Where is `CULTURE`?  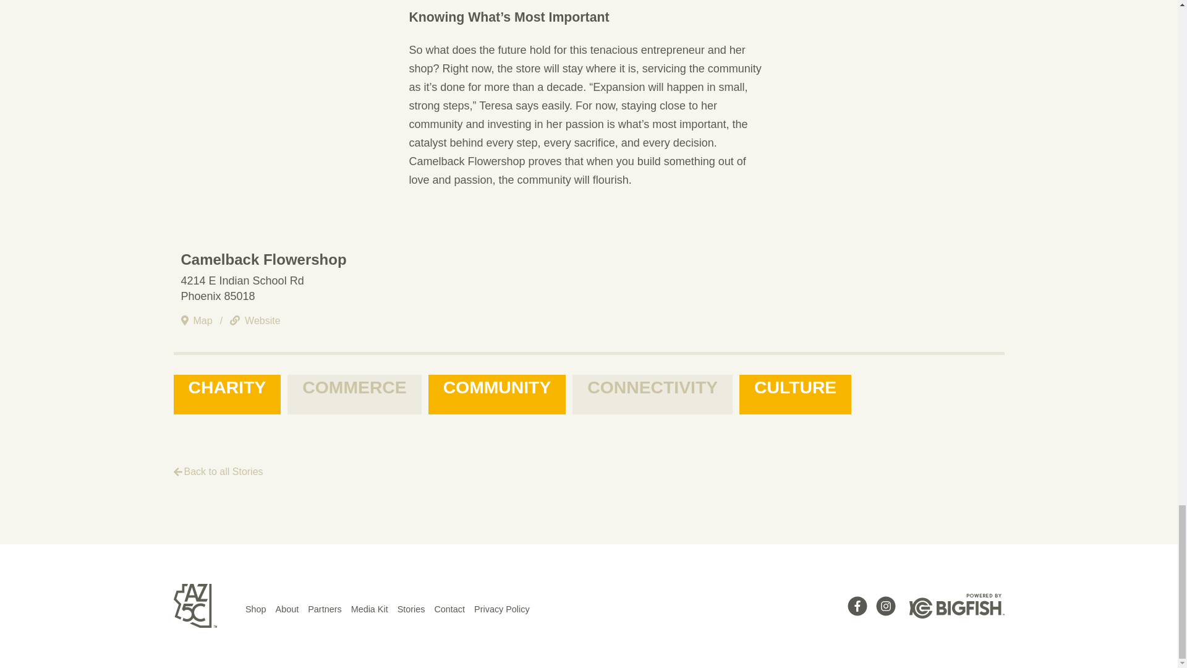 CULTURE is located at coordinates (795, 394).